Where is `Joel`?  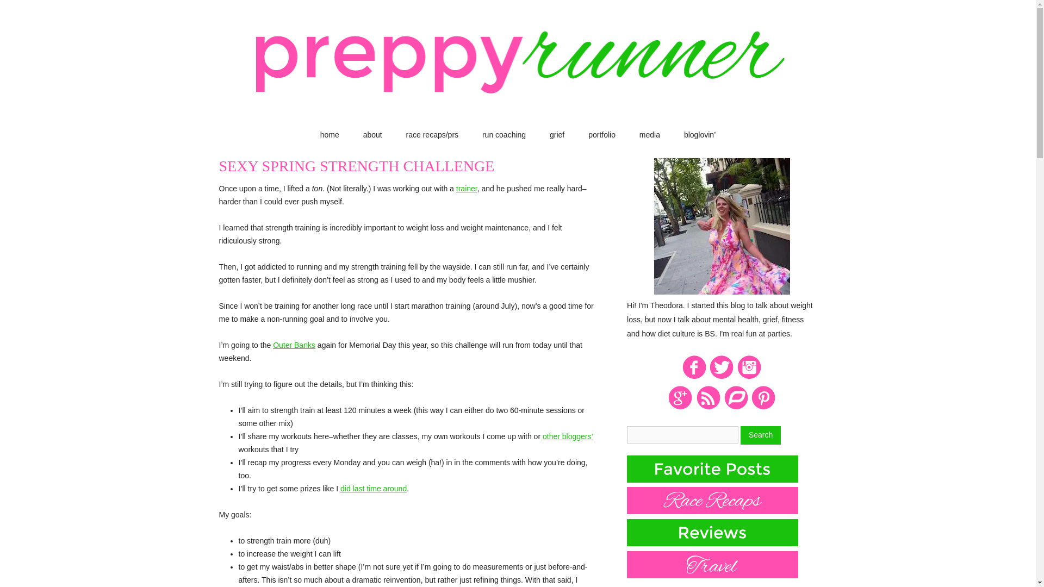
Joel is located at coordinates (467, 189).